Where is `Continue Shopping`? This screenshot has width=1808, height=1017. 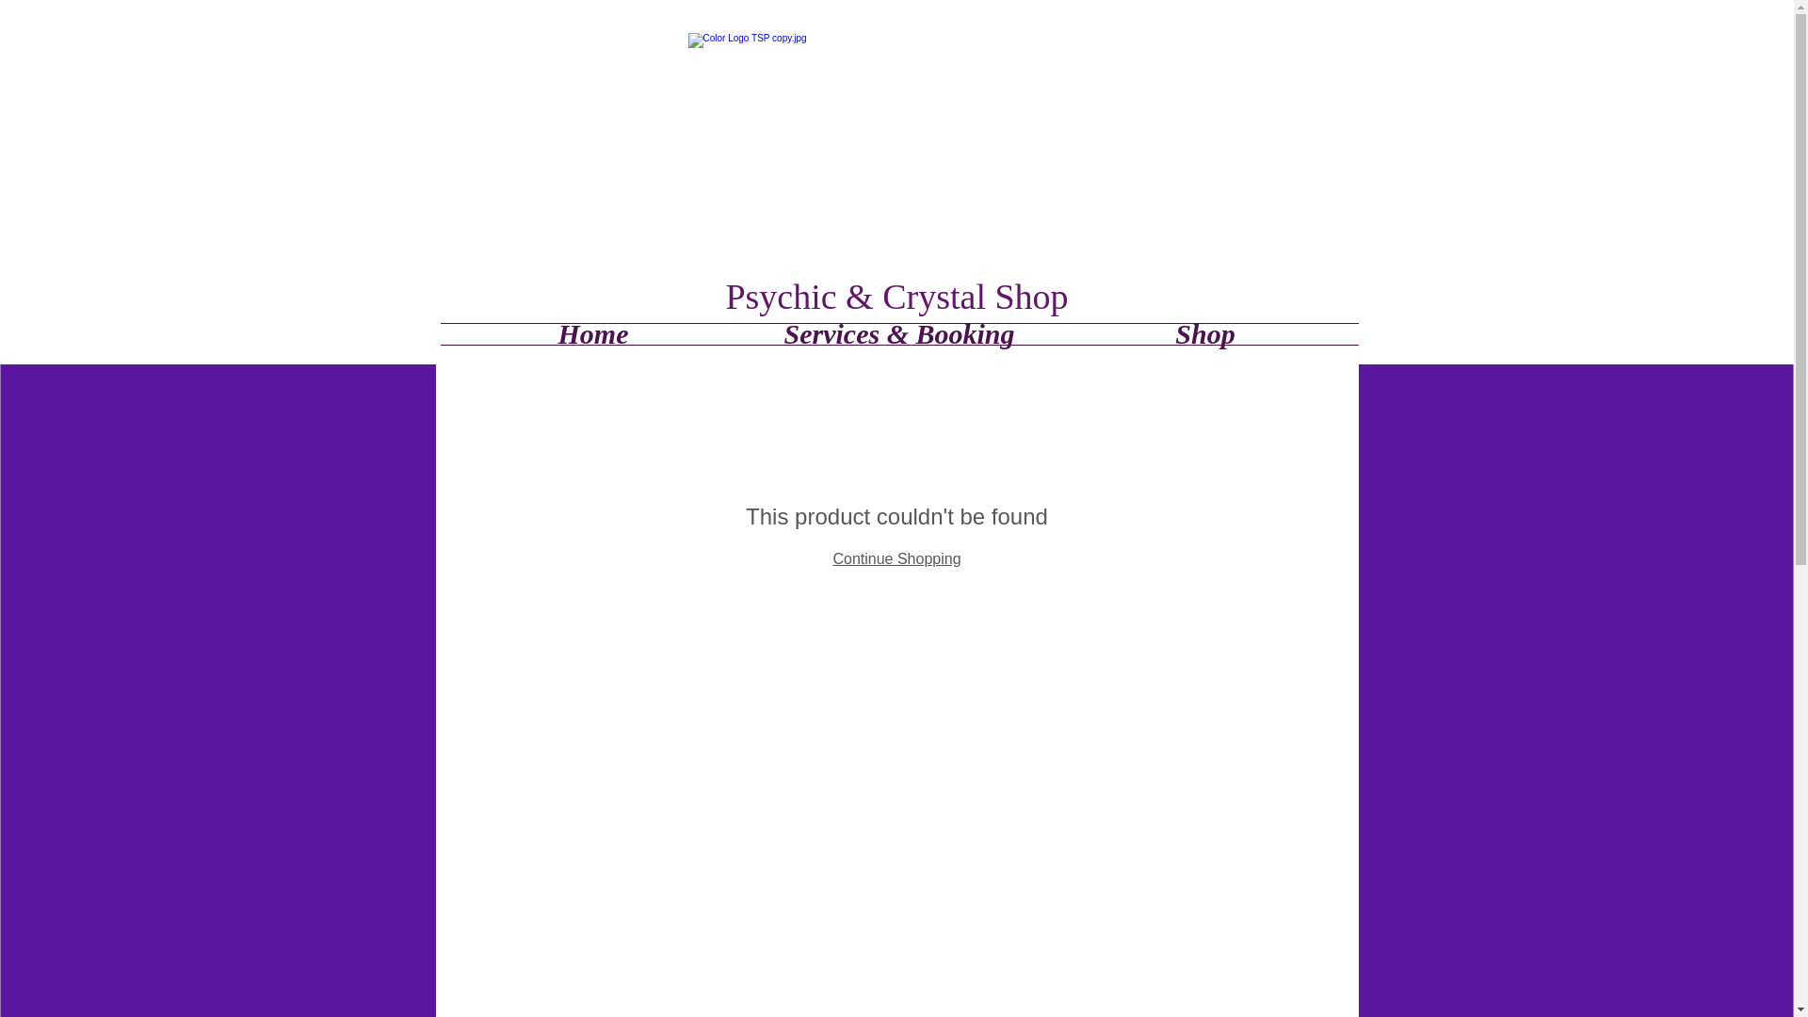 Continue Shopping is located at coordinates (896, 558).